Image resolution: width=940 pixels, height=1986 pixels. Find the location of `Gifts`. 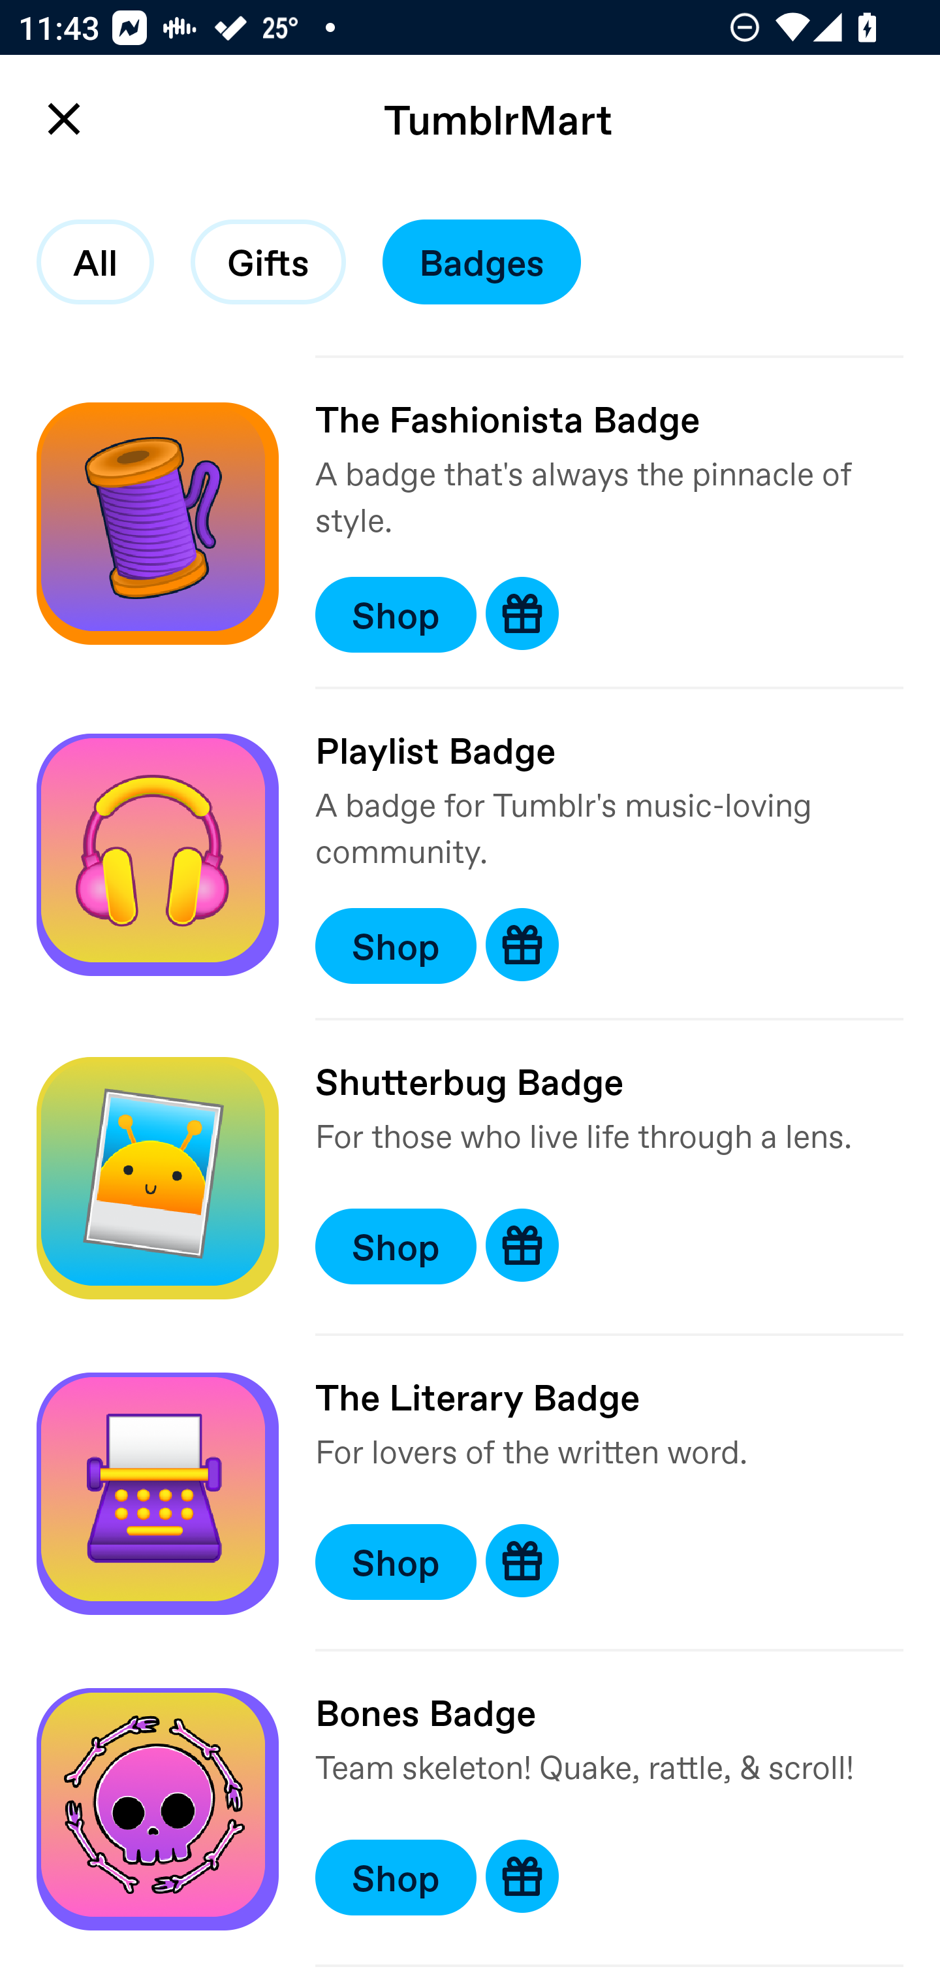

Gifts is located at coordinates (268, 262).